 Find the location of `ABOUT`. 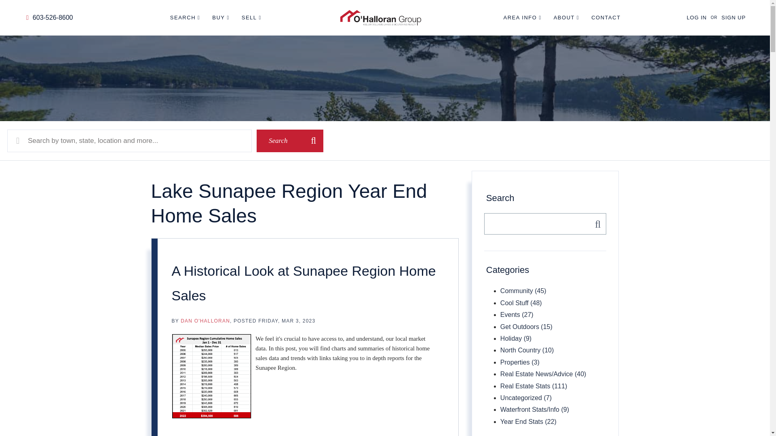

ABOUT is located at coordinates (567, 18).